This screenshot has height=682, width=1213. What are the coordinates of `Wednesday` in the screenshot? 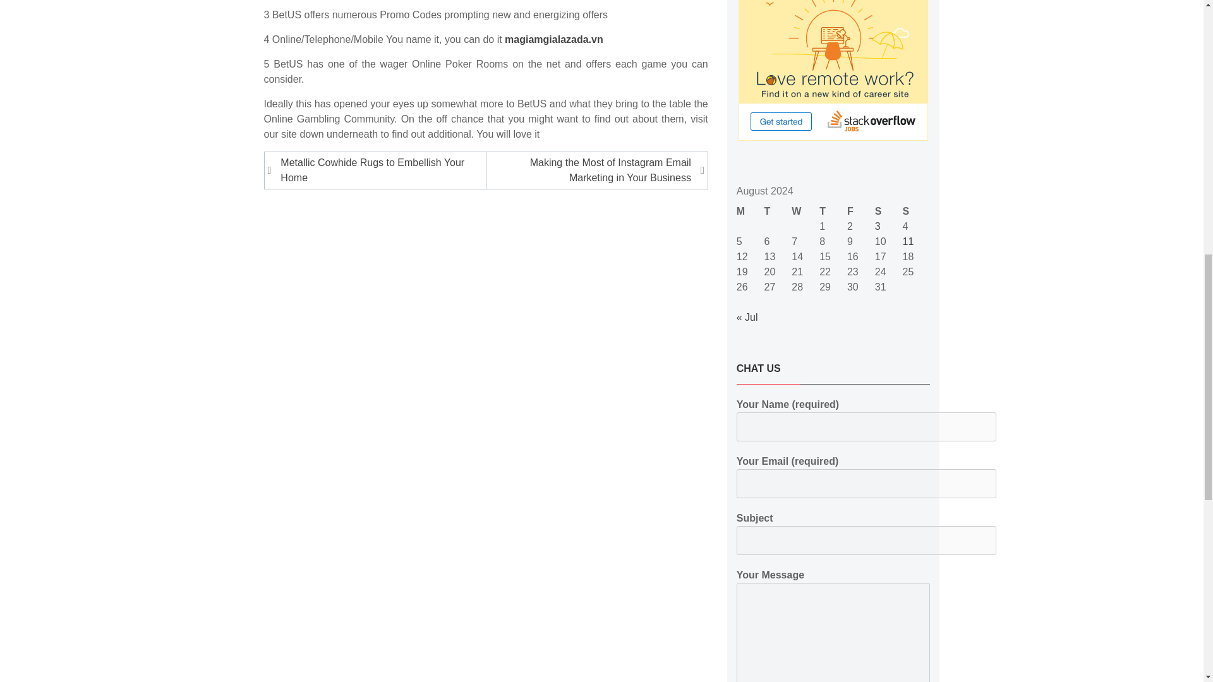 It's located at (806, 211).